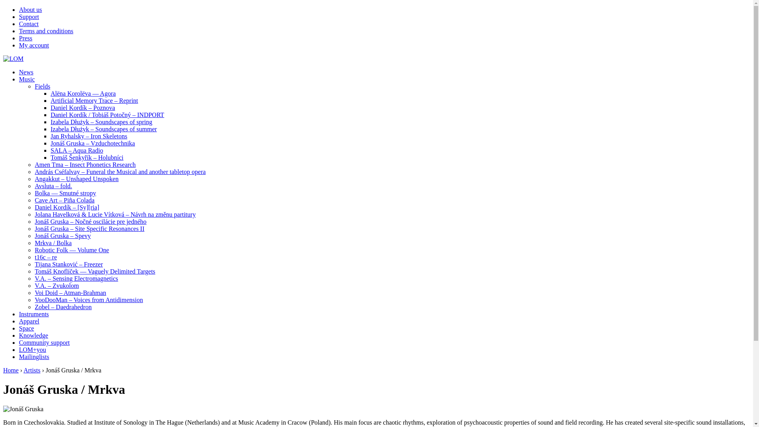  Describe the element at coordinates (30, 9) in the screenshot. I see `About us` at that location.